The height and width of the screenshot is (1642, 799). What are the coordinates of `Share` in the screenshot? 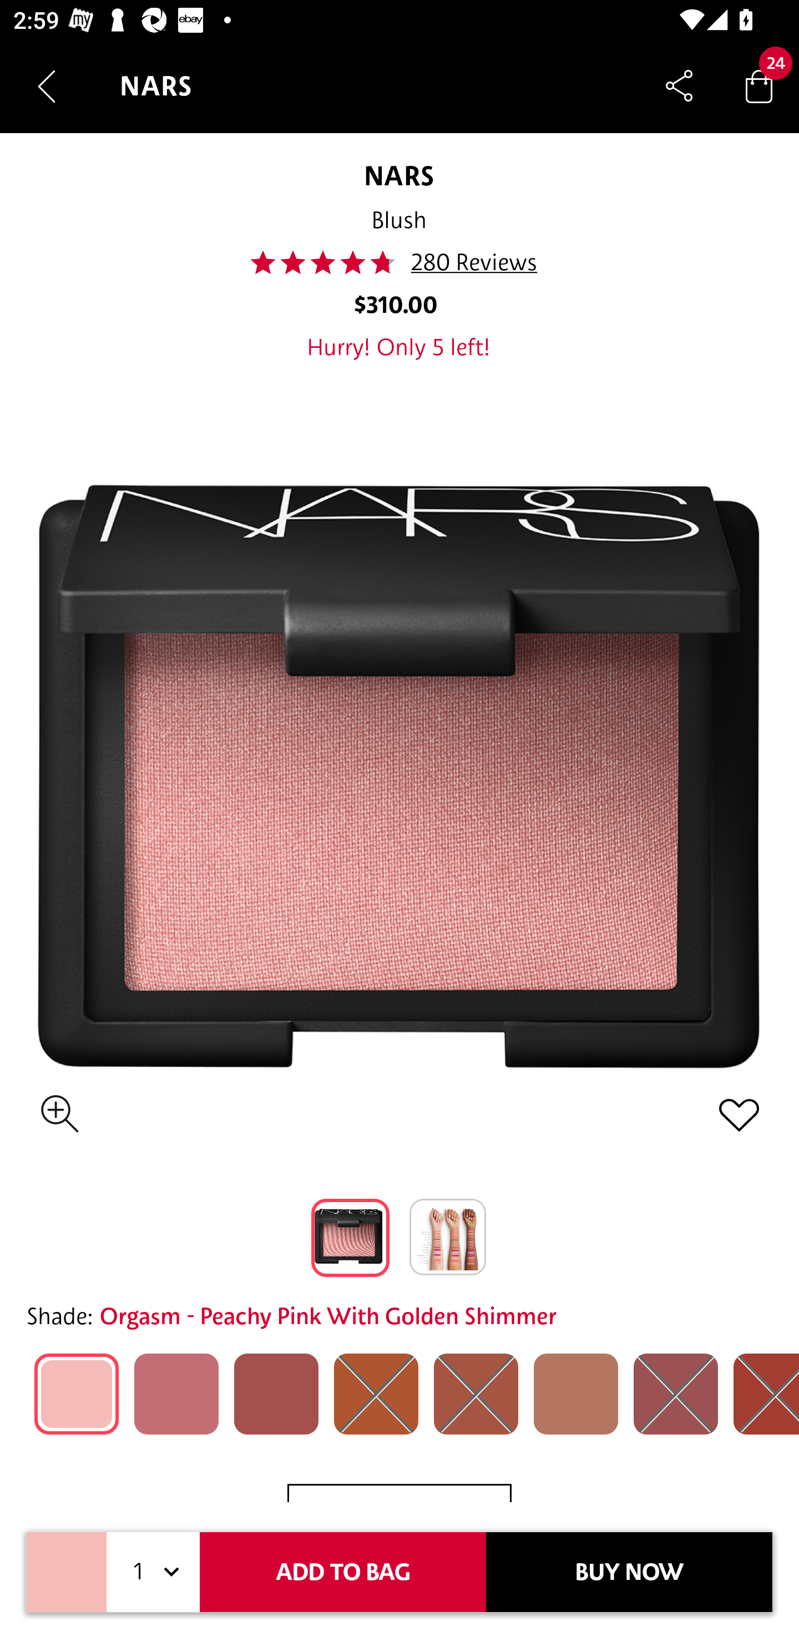 It's located at (679, 85).